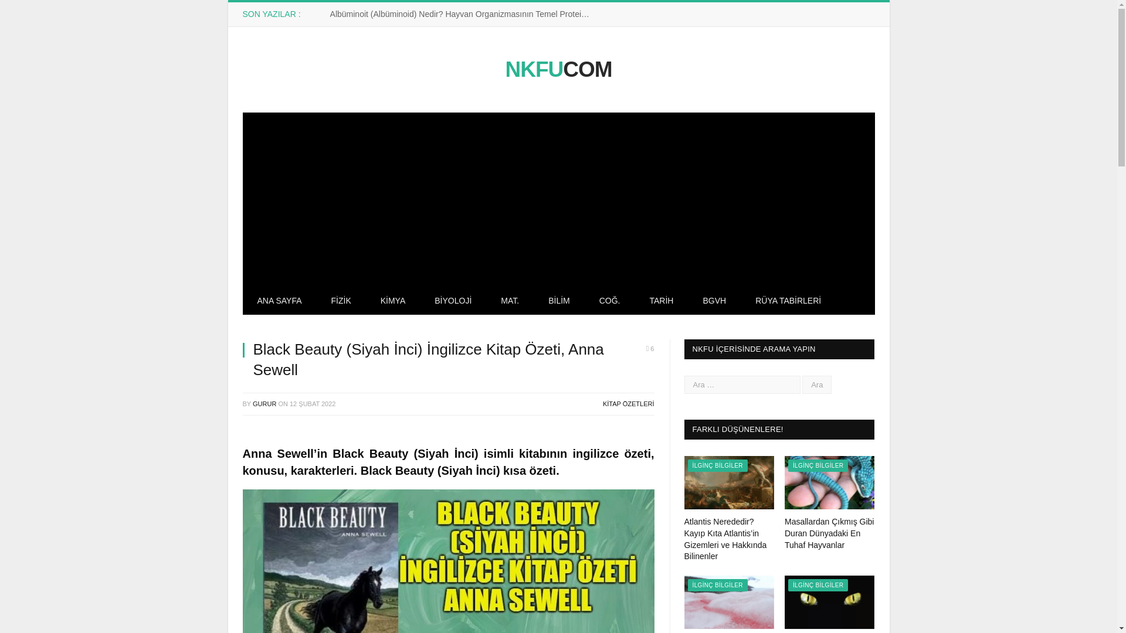 The height and width of the screenshot is (633, 1126). I want to click on FIZIK, so click(341, 301).